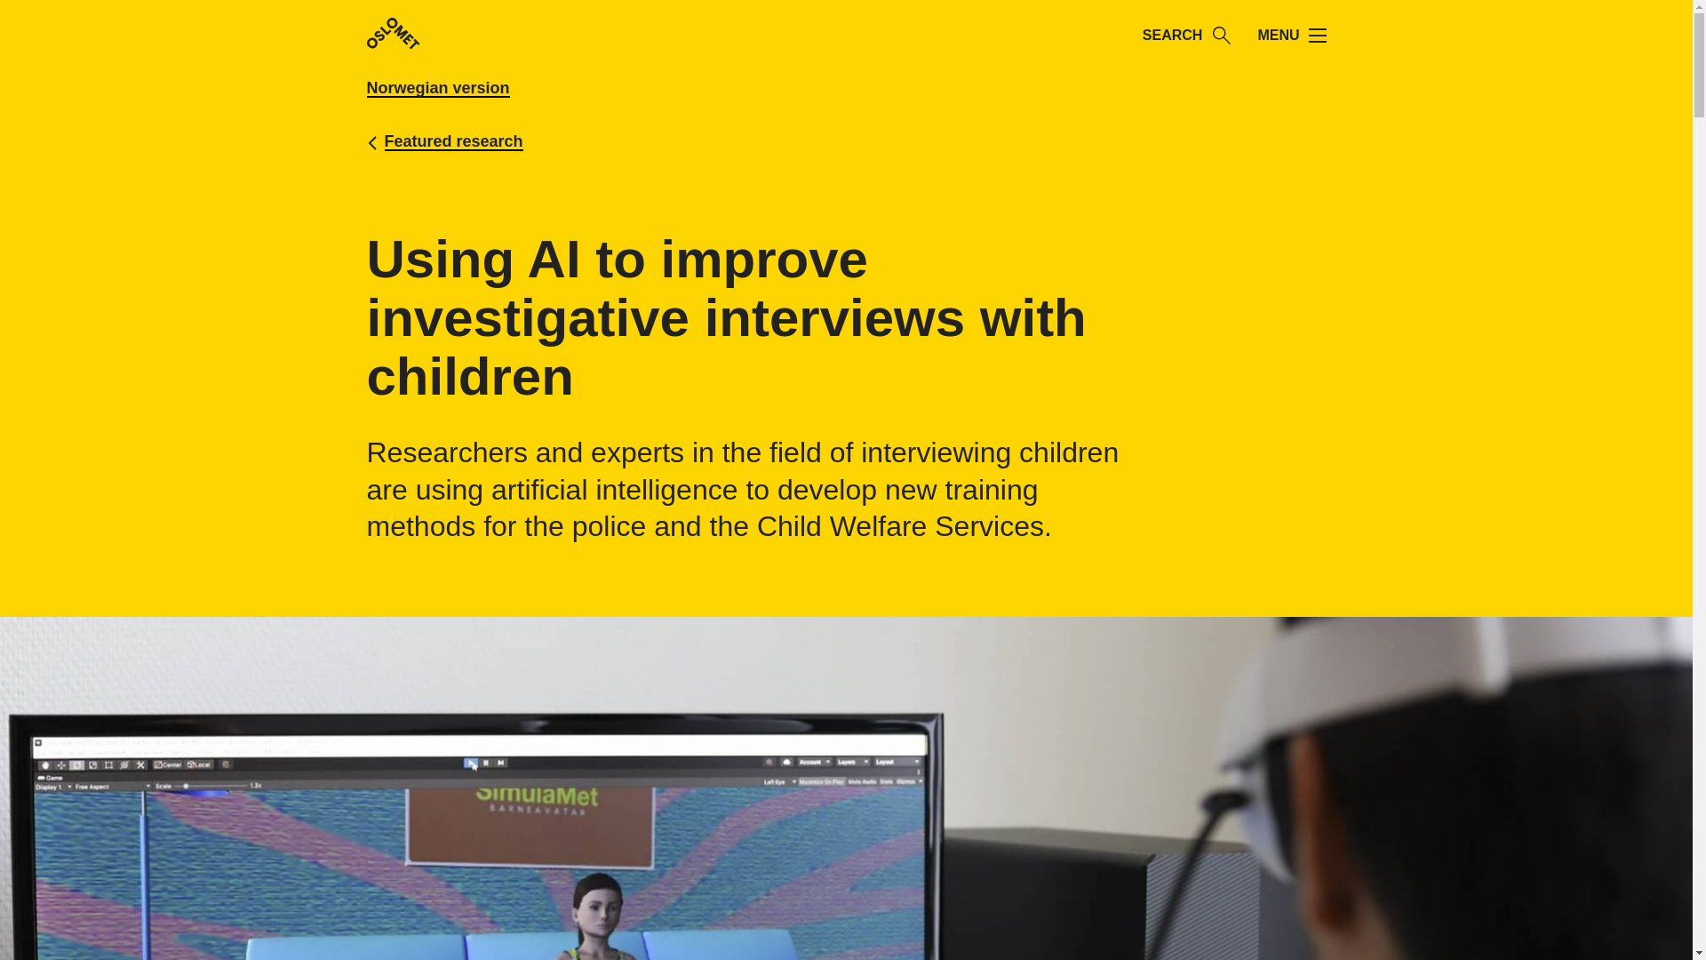 This screenshot has height=960, width=1706. I want to click on OsloMet - Home, so click(393, 34).